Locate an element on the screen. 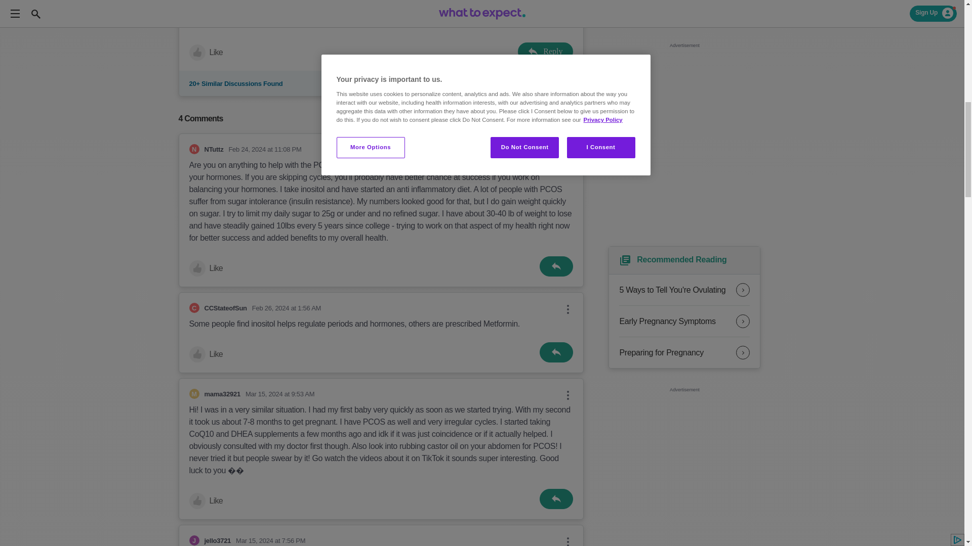 The image size is (972, 546). 5 Ways to Tell You're Ovulating is located at coordinates (684, 290).